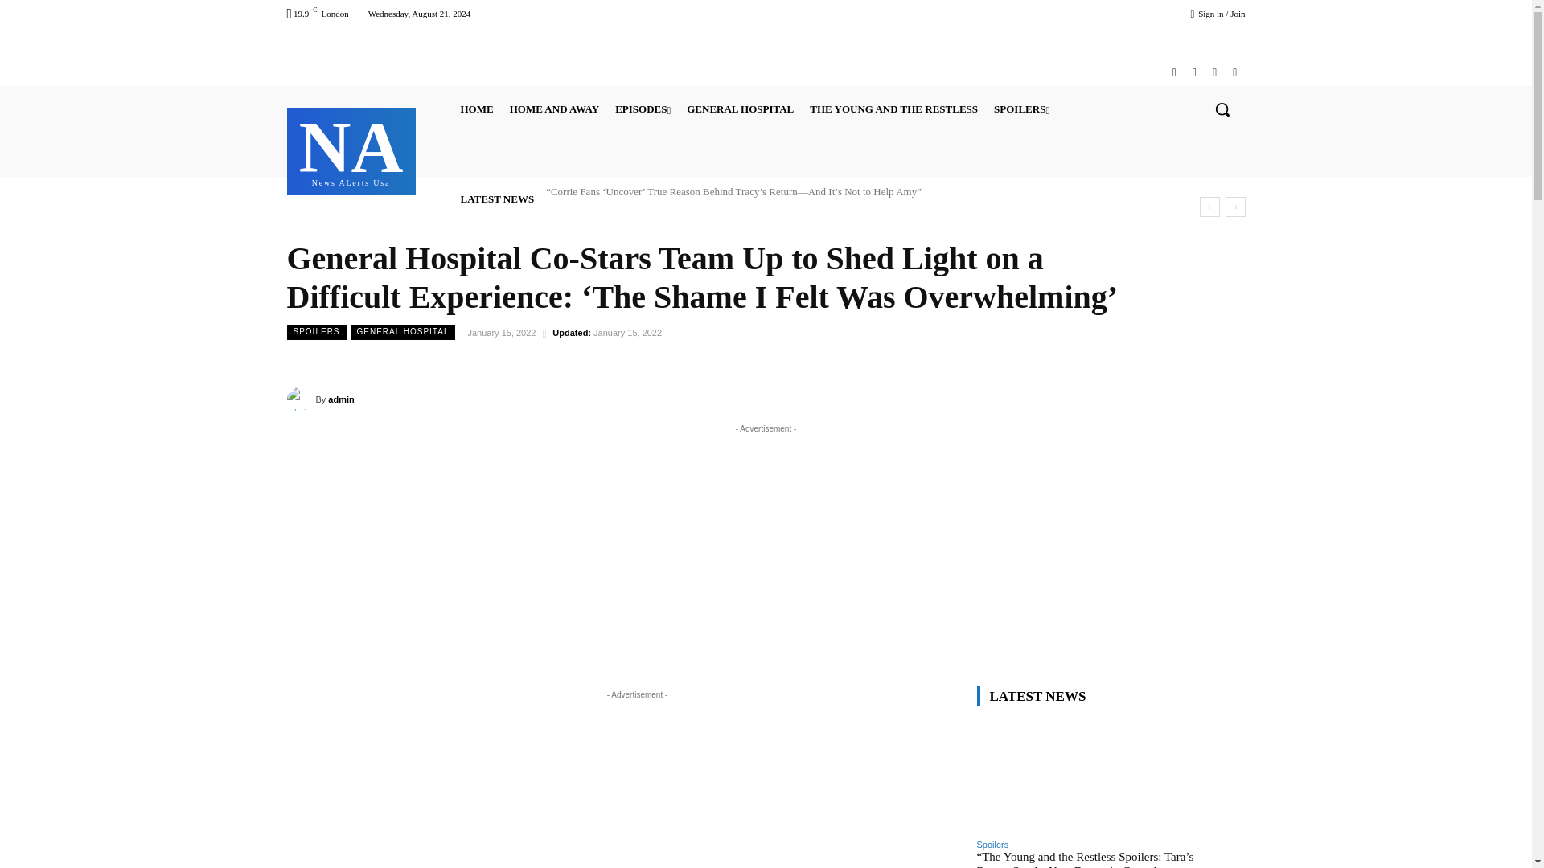  What do you see at coordinates (643, 109) in the screenshot?
I see `SPOILERS` at bounding box center [643, 109].